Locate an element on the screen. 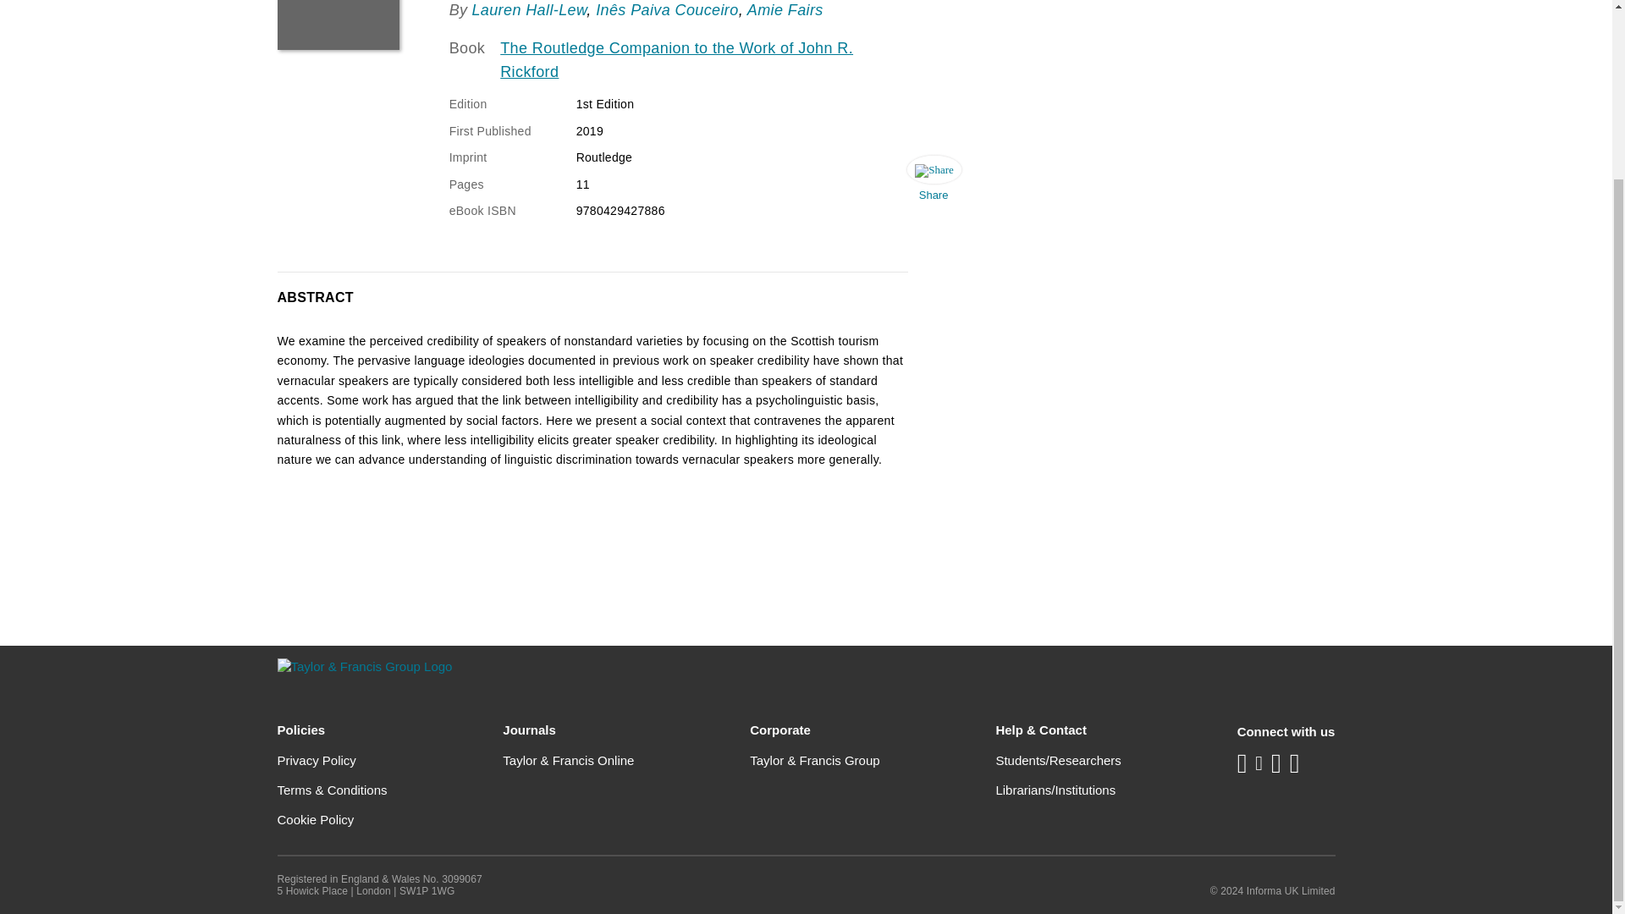  Amie Fairs is located at coordinates (785, 10).